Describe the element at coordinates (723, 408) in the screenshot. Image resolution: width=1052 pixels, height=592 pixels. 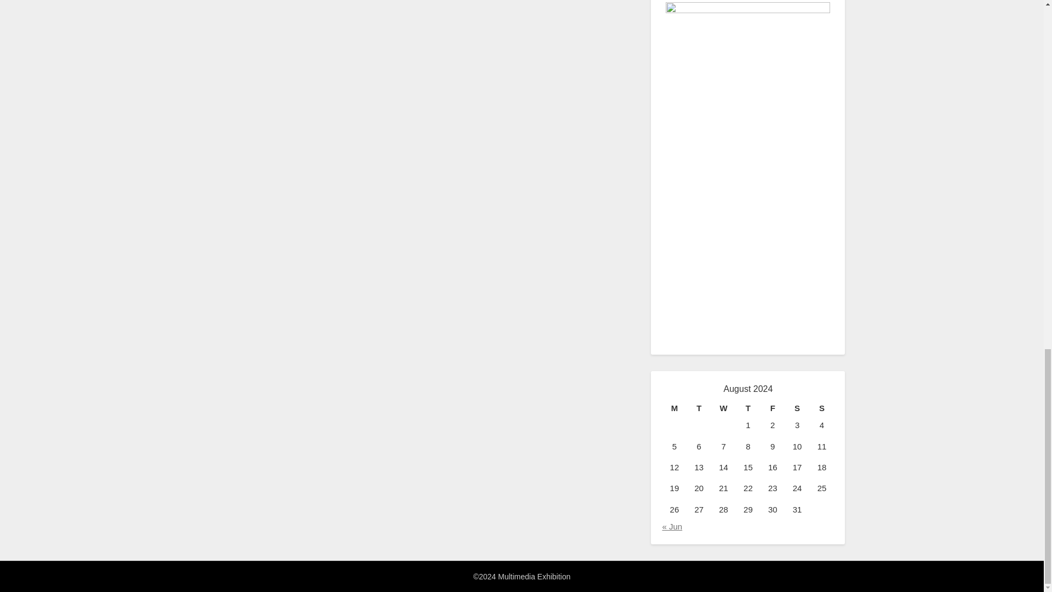
I see `Wednesday` at that location.